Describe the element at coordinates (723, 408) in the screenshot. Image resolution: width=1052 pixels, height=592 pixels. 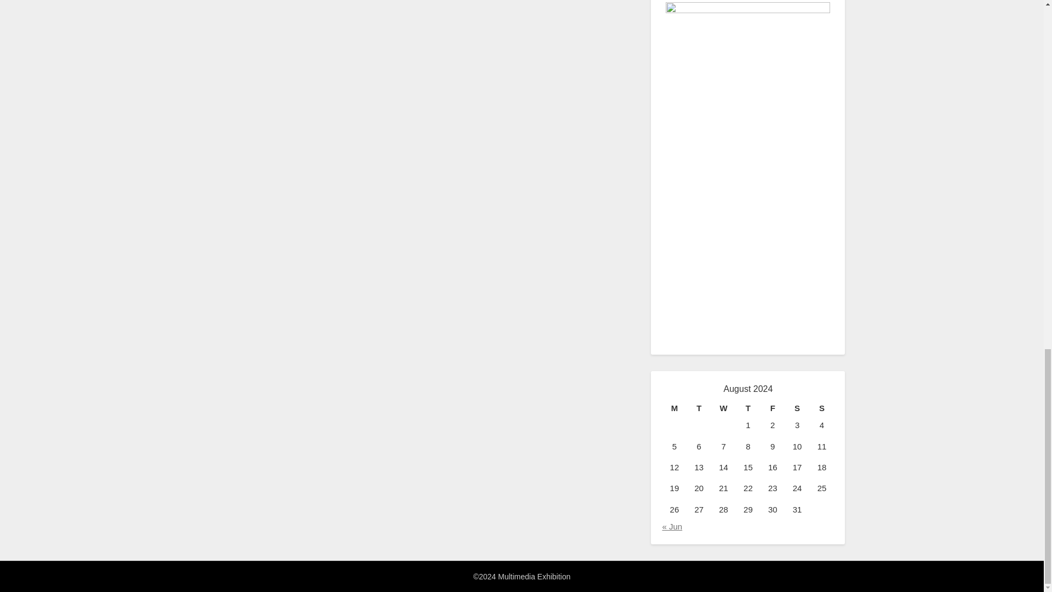
I see `Wednesday` at that location.